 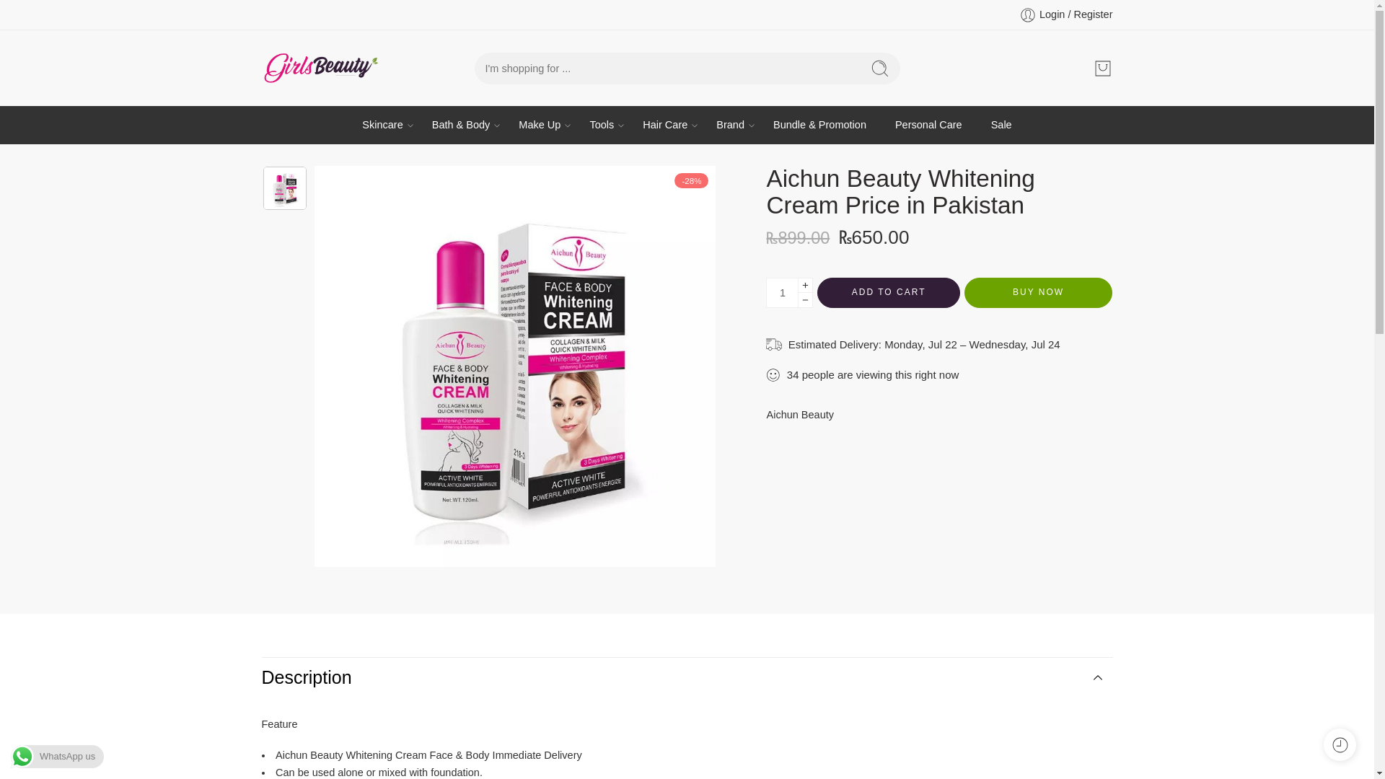 I want to click on Aichun Beauty, so click(x=799, y=414).